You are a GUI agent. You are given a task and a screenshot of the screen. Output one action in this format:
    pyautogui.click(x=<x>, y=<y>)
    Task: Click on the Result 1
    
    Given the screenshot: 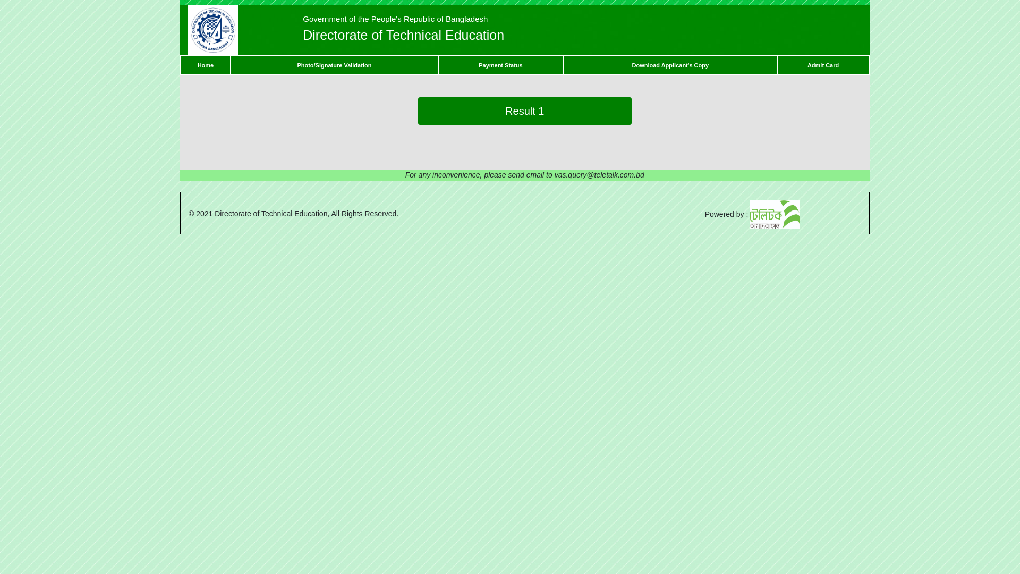 What is the action you would take?
    pyautogui.click(x=525, y=111)
    